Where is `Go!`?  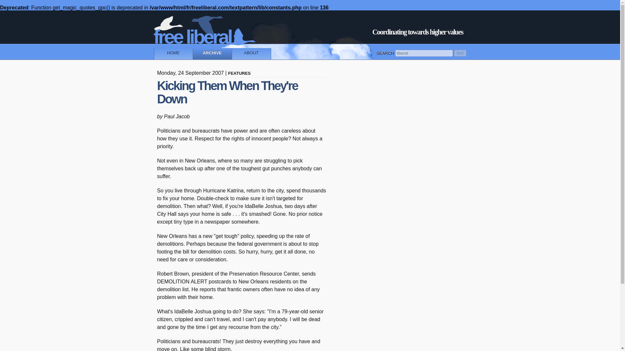 Go! is located at coordinates (460, 53).